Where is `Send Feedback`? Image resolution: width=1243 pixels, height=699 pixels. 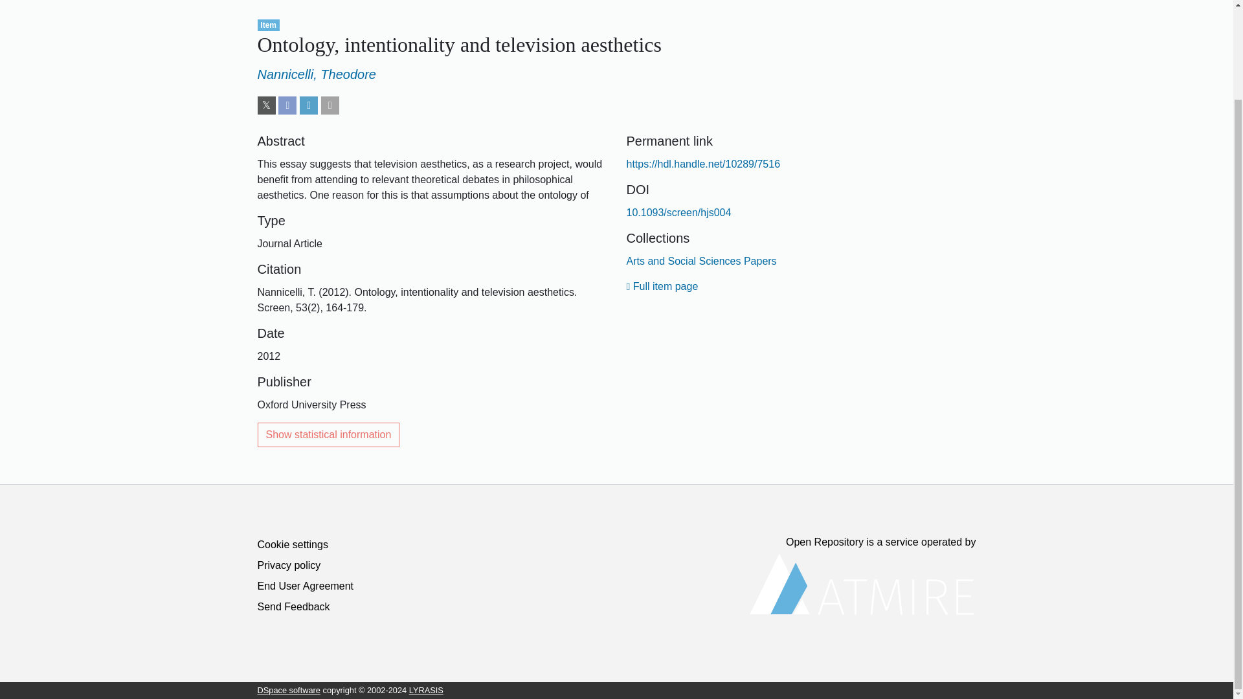 Send Feedback is located at coordinates (294, 606).